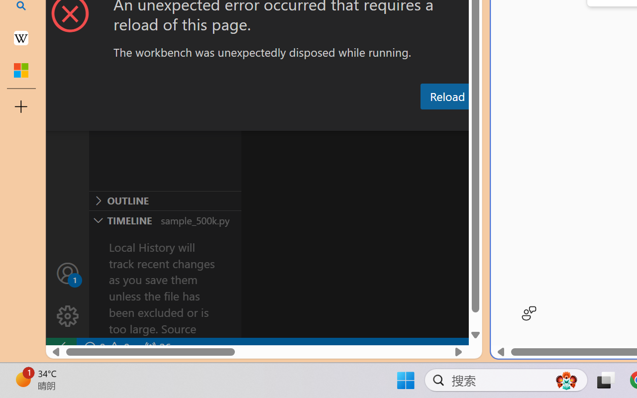 The image size is (637, 398). Describe the element at coordinates (21, 38) in the screenshot. I see `Earth - Wikipedia` at that location.